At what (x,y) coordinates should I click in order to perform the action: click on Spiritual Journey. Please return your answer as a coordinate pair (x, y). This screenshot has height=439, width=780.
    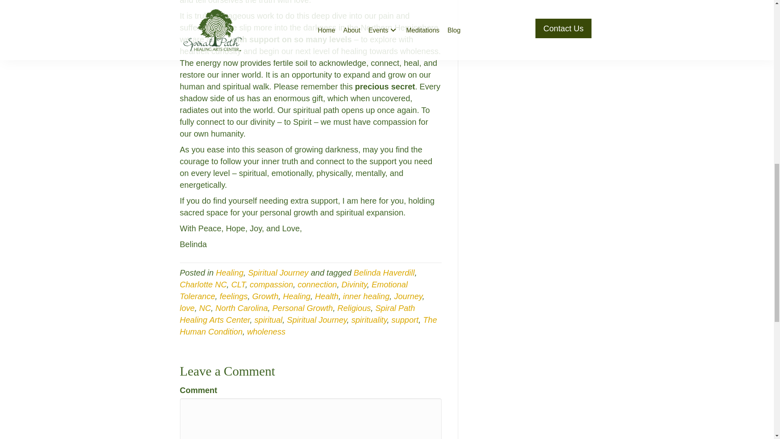
    Looking at the image, I should click on (278, 272).